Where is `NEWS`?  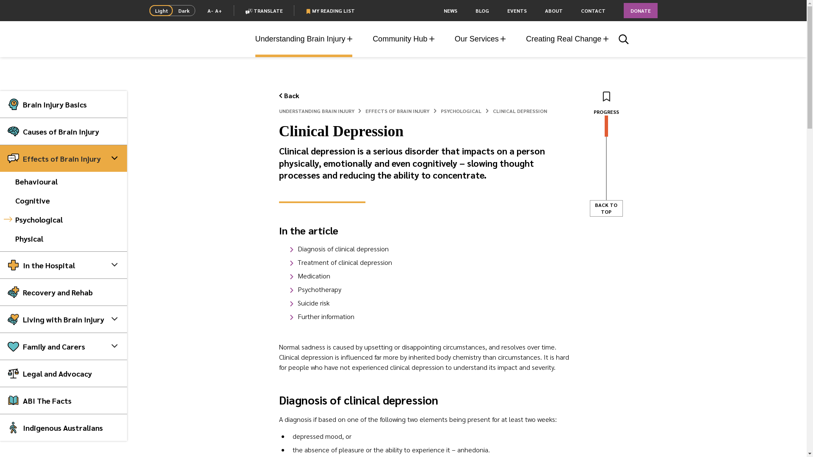
NEWS is located at coordinates (451, 11).